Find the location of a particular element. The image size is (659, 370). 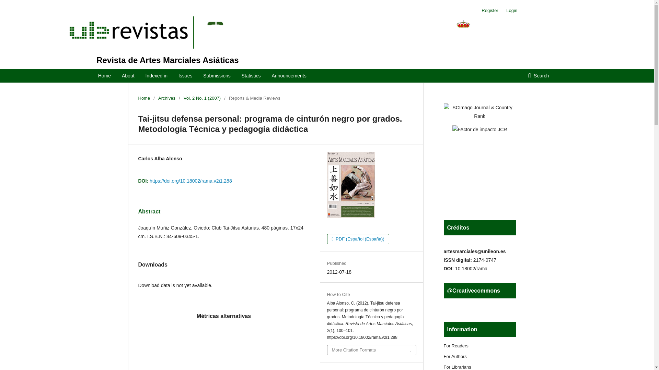

Submissions is located at coordinates (216, 75).